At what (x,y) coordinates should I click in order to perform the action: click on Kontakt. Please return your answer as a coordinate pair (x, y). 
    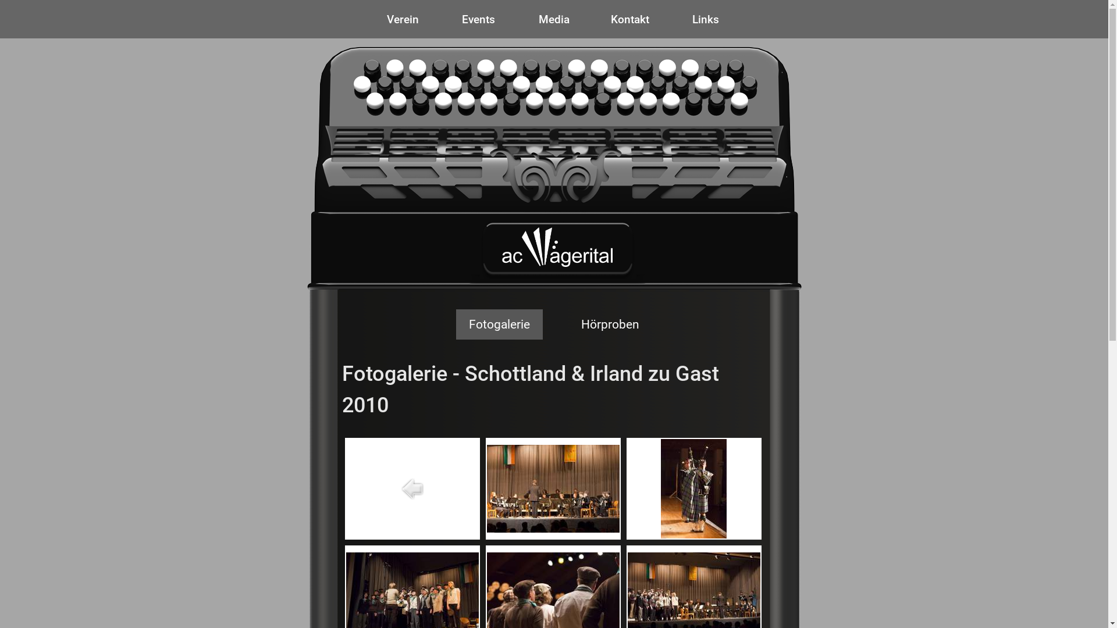
    Looking at the image, I should click on (629, 19).